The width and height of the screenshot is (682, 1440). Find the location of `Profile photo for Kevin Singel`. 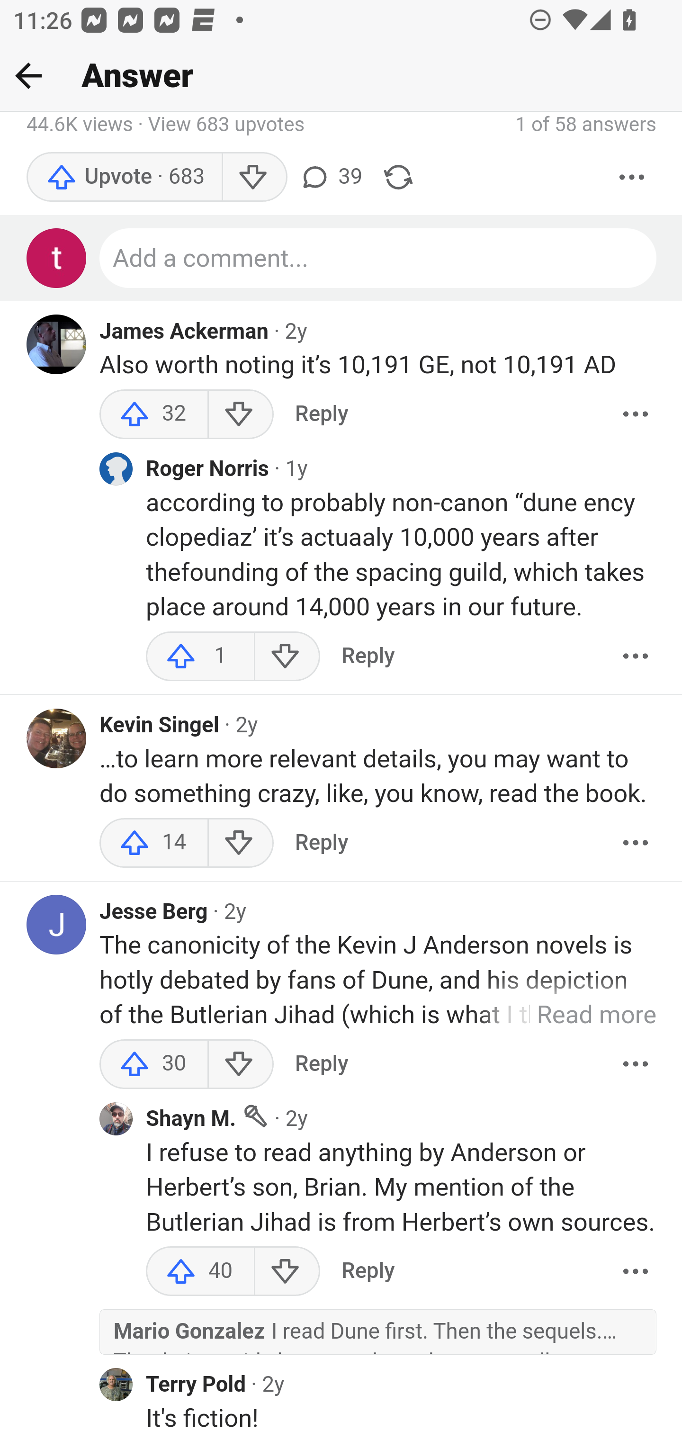

Profile photo for Kevin Singel is located at coordinates (57, 738).